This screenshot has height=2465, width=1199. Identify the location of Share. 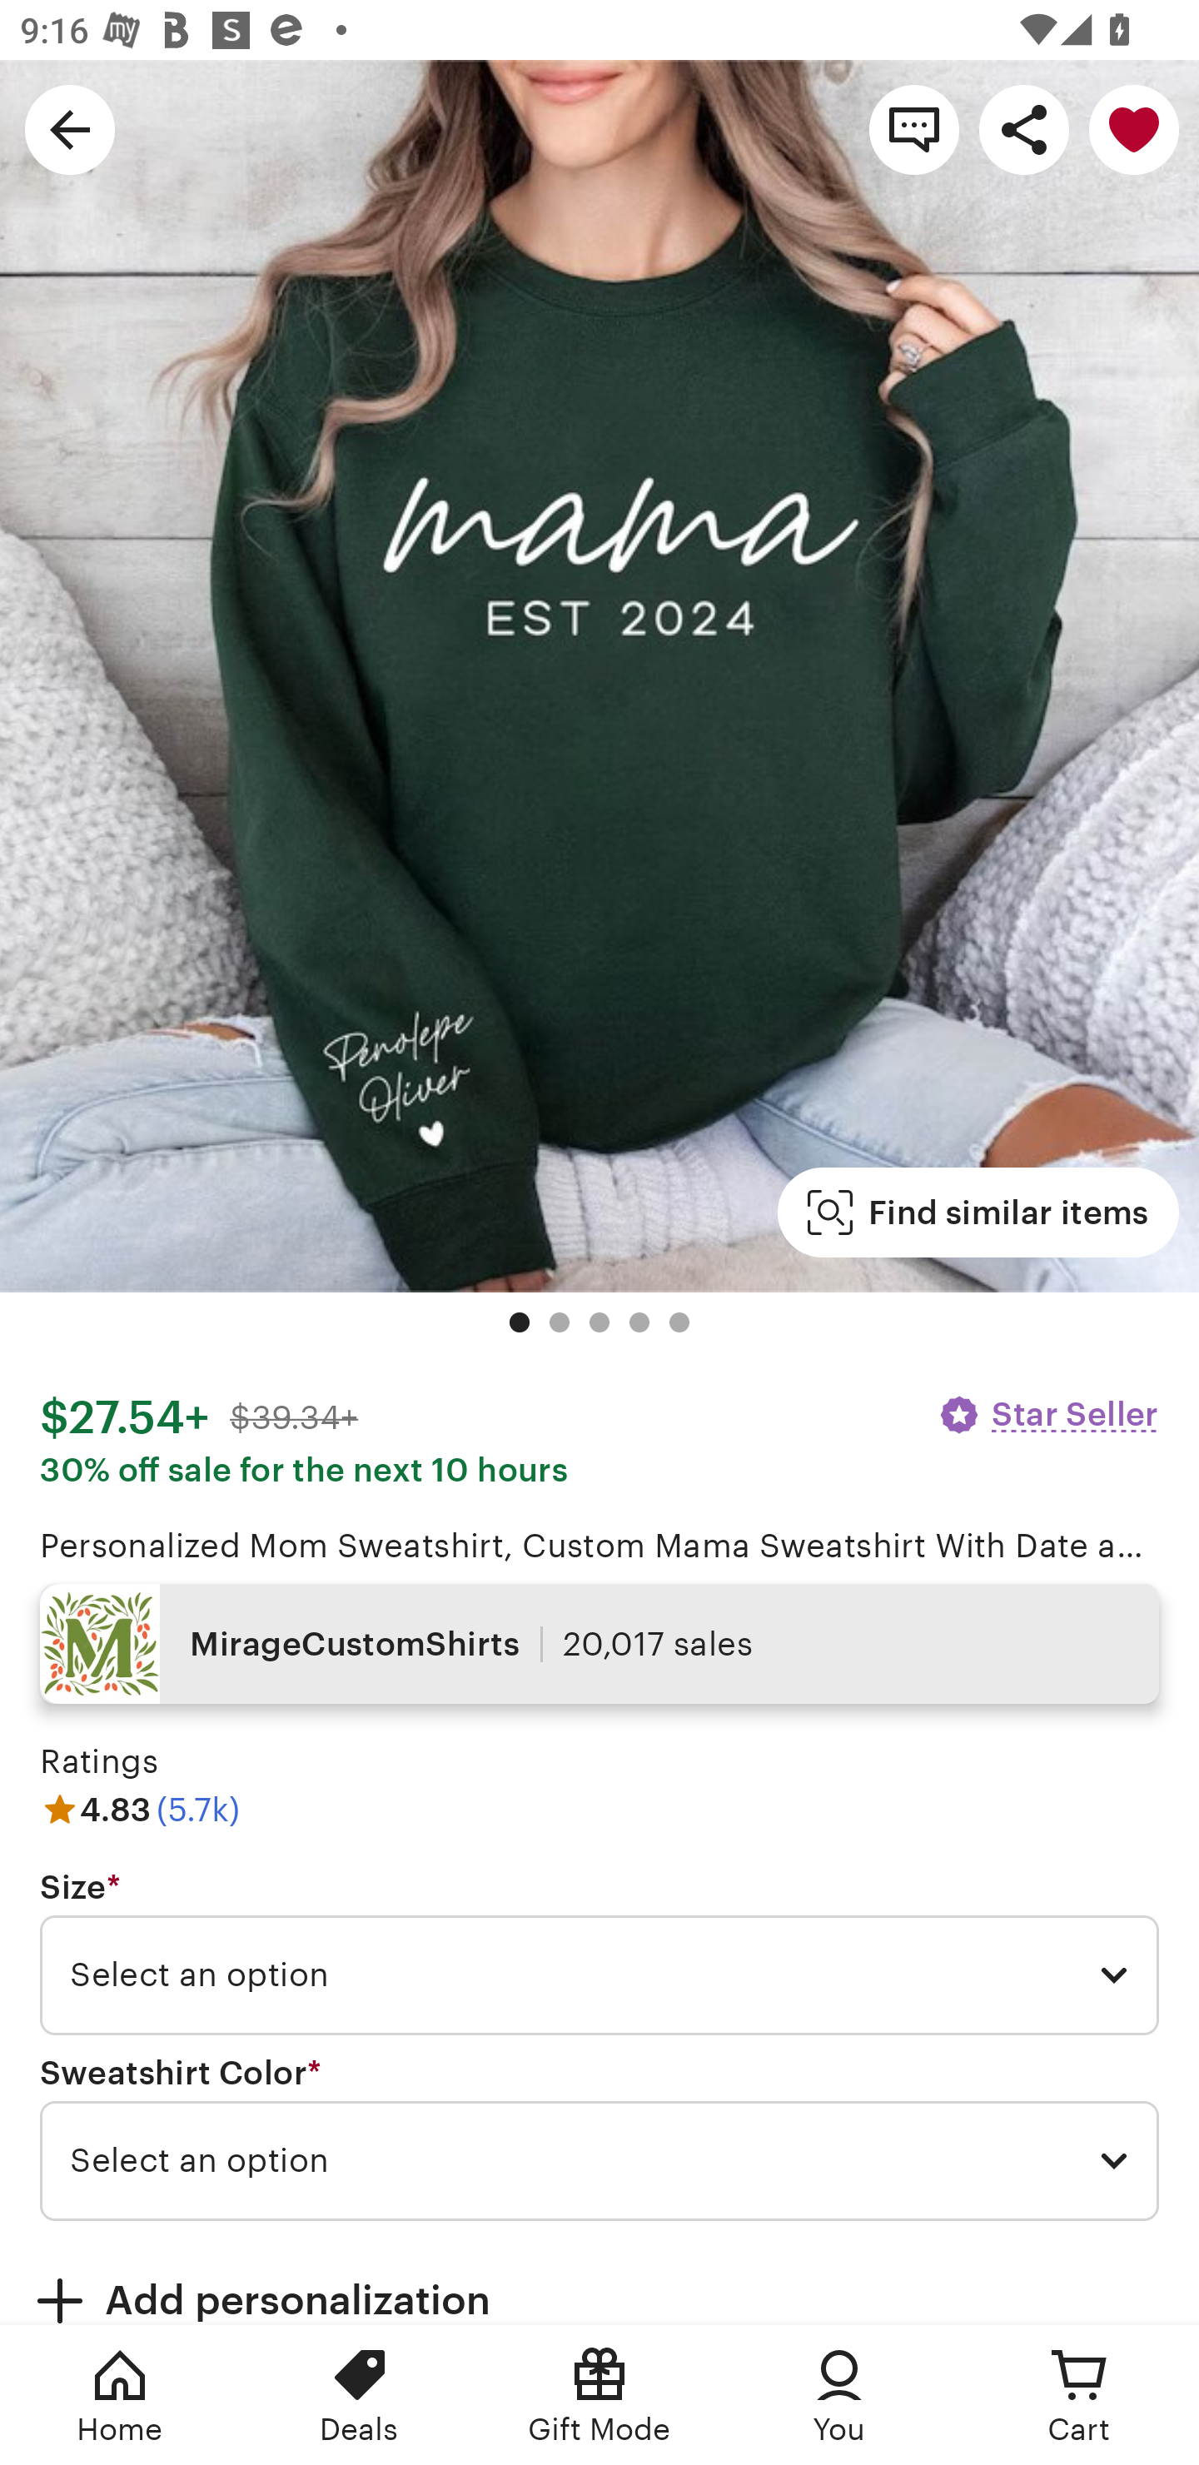
(1024, 128).